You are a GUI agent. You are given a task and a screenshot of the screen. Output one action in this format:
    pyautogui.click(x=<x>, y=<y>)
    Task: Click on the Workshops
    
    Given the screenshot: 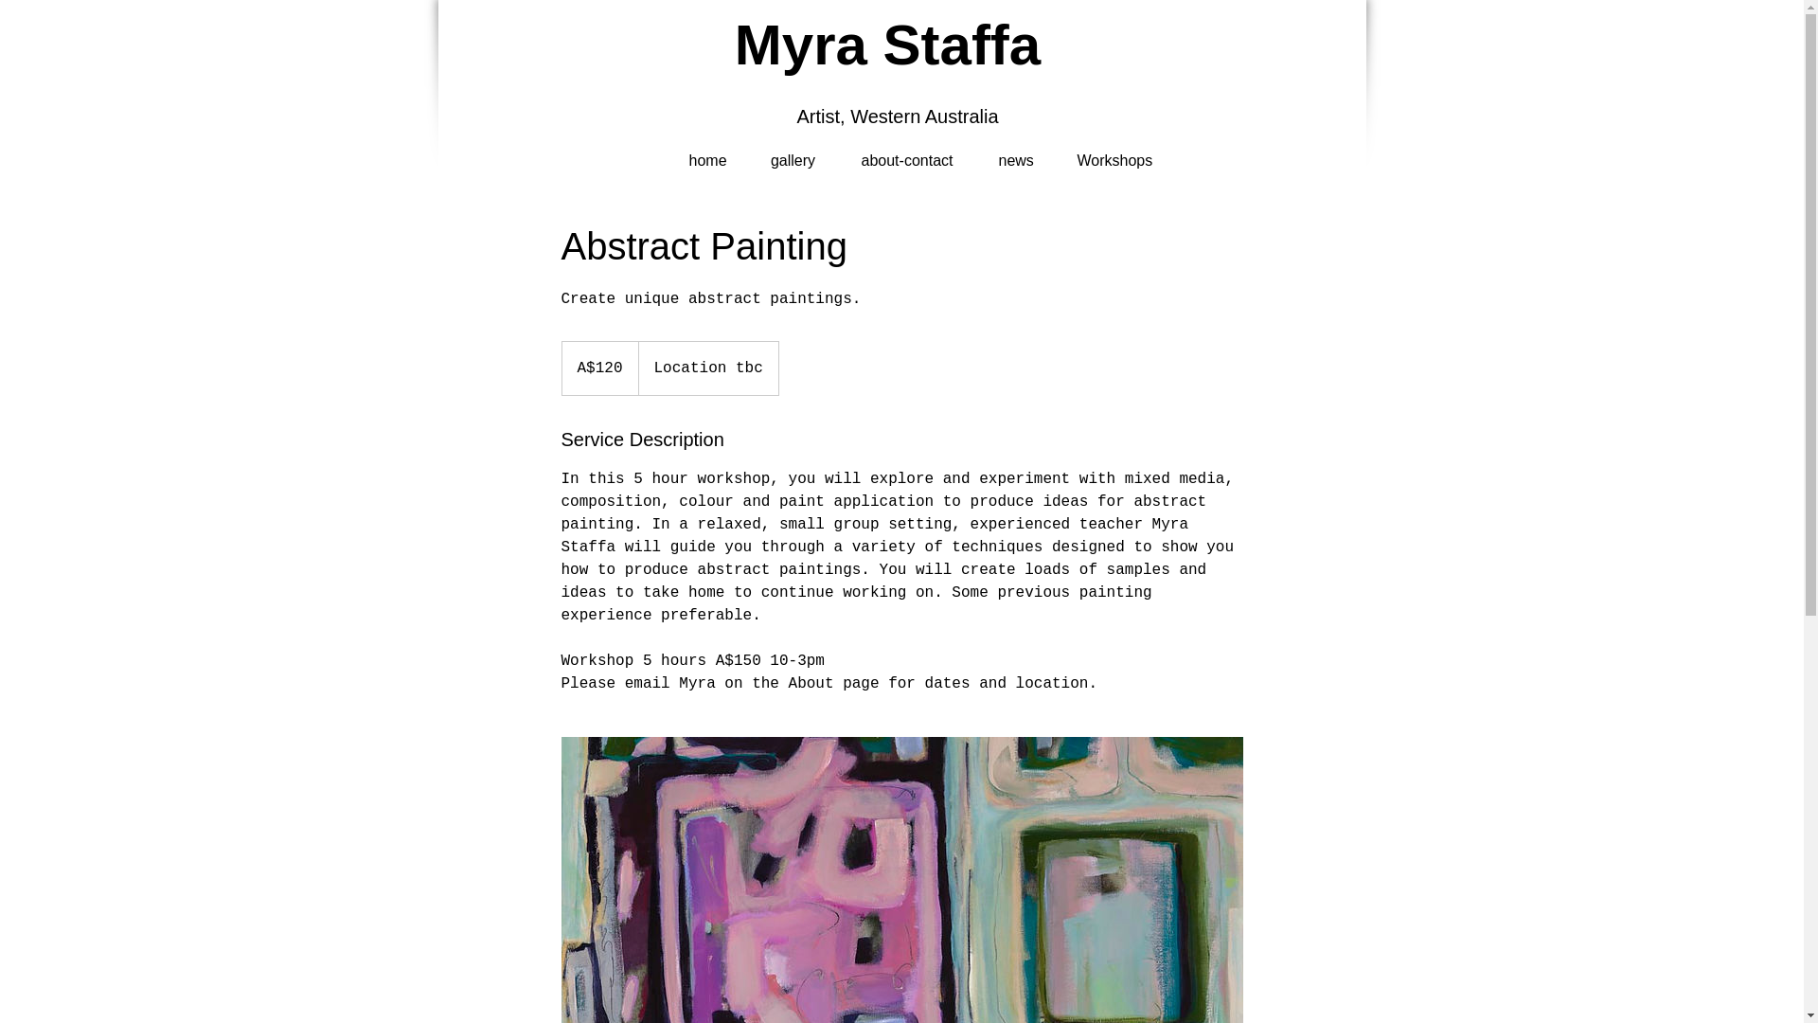 What is the action you would take?
    pyautogui.click(x=1114, y=152)
    